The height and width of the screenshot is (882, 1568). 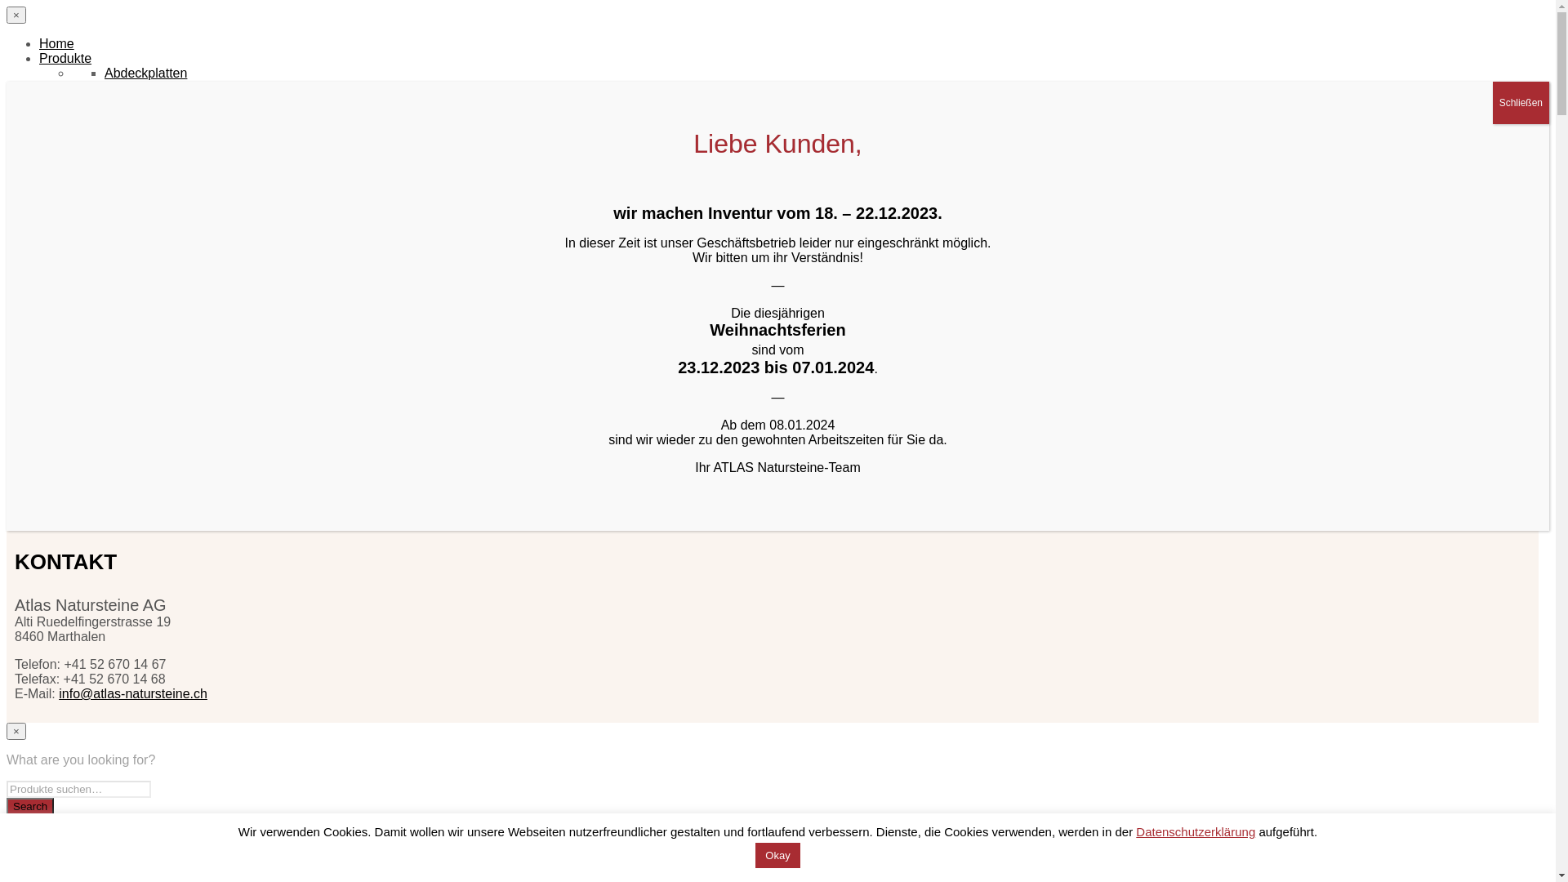 I want to click on Wasser im Garten, so click(x=157, y=338).